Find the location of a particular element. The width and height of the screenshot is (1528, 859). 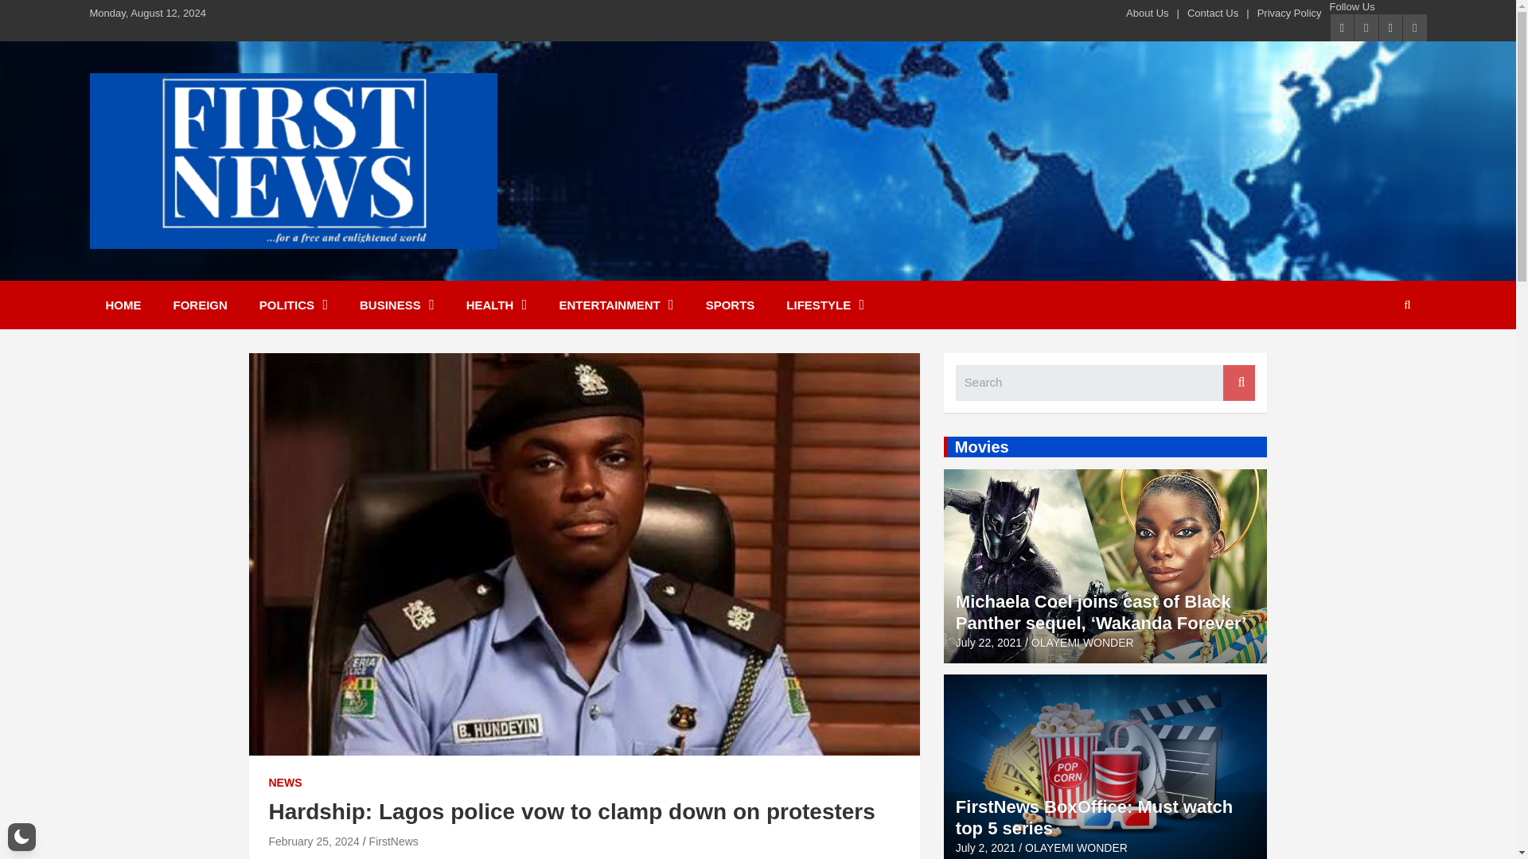

BUSINESS is located at coordinates (397, 305).